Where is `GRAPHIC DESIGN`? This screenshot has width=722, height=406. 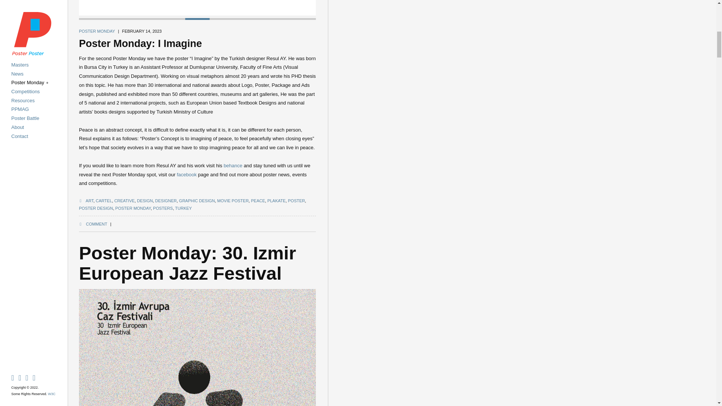 GRAPHIC DESIGN is located at coordinates (197, 201).